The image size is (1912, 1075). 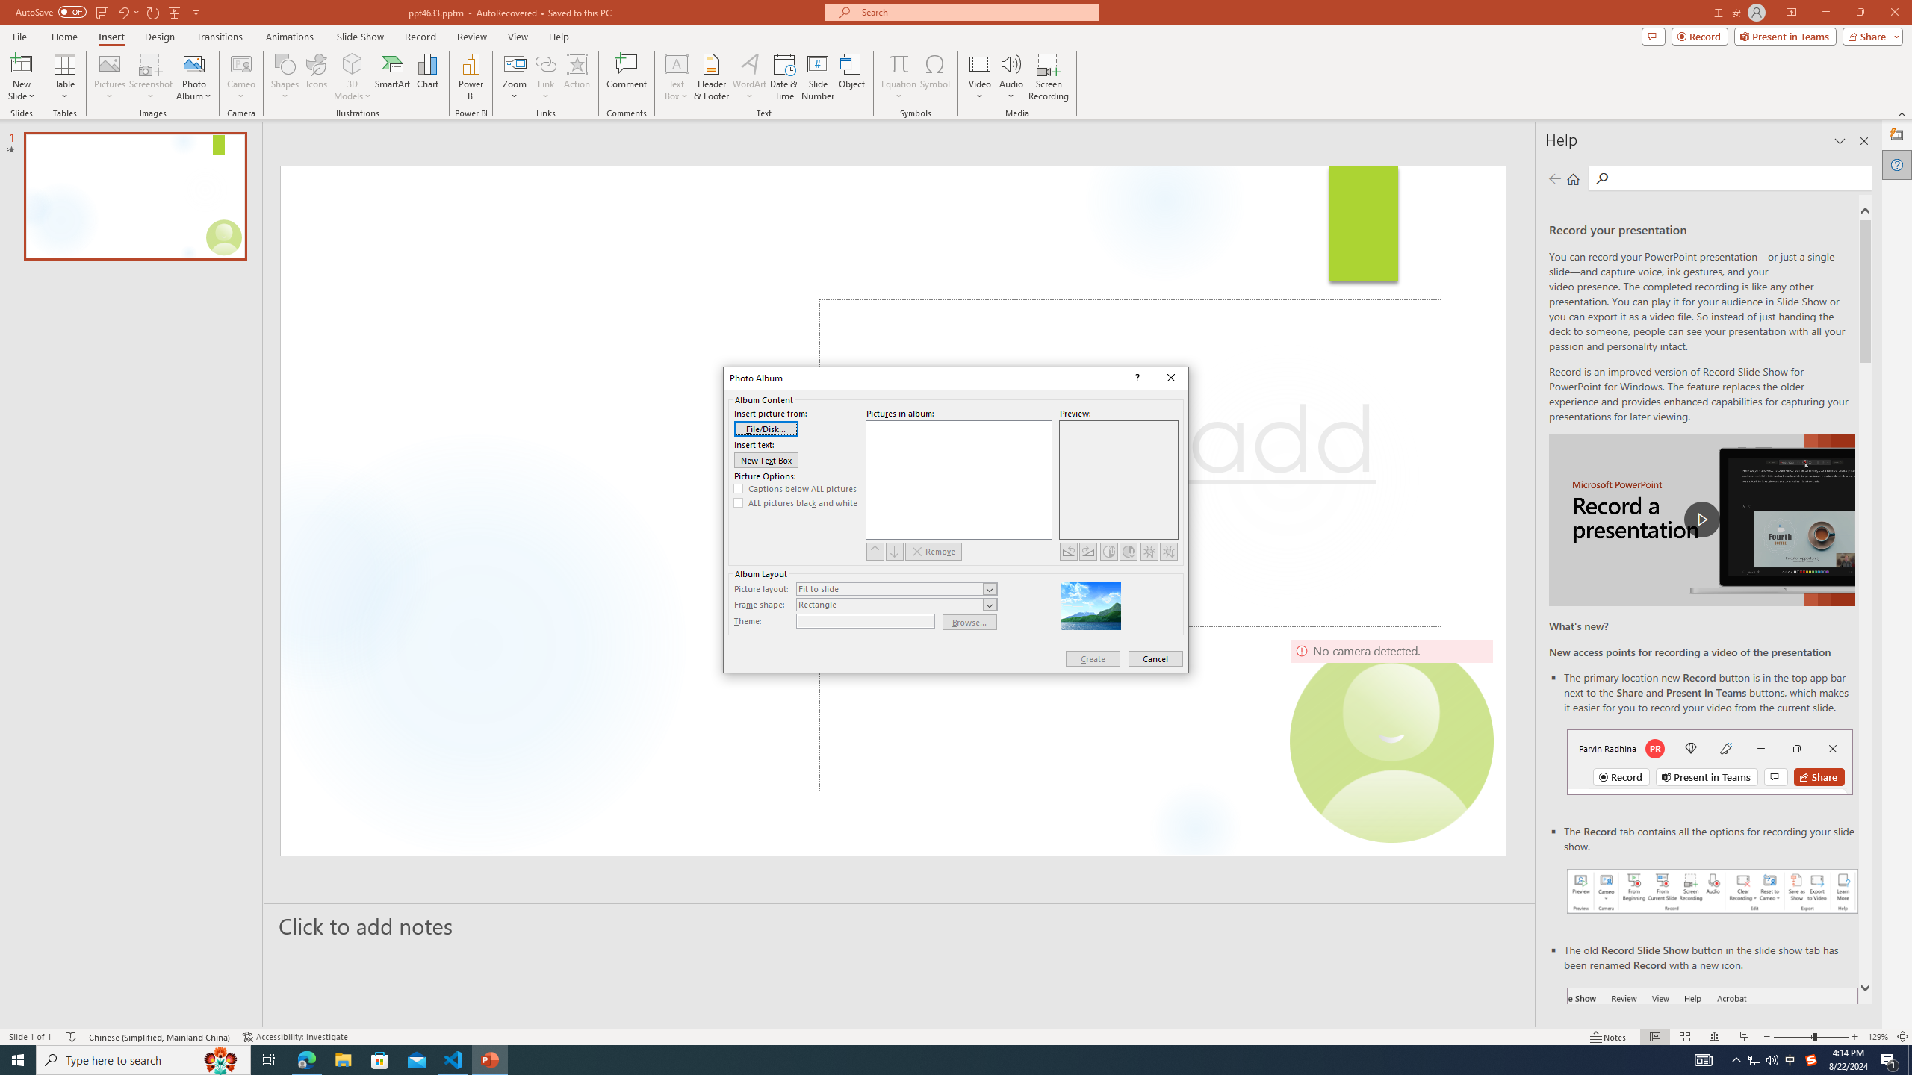 I want to click on SmartArt..., so click(x=1810, y=1060).